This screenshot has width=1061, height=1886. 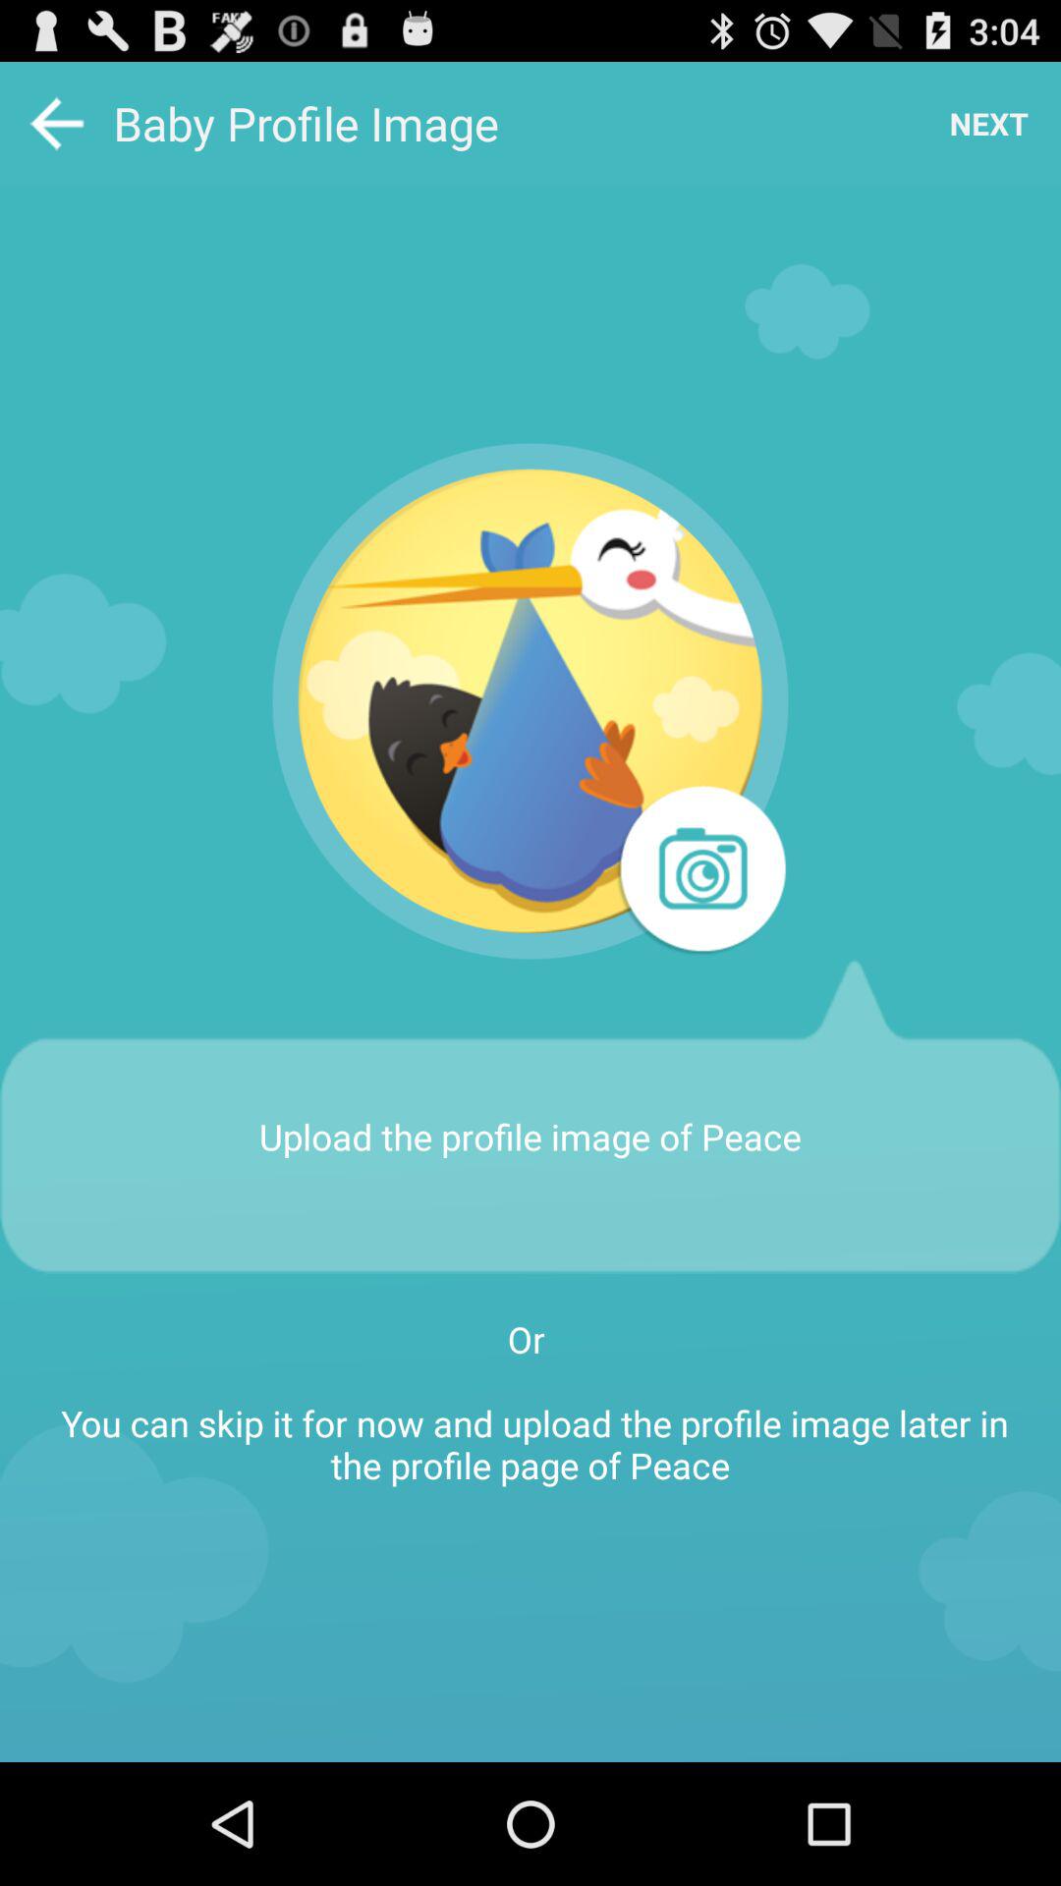 What do you see at coordinates (530, 701) in the screenshot?
I see `add profile picture` at bounding box center [530, 701].